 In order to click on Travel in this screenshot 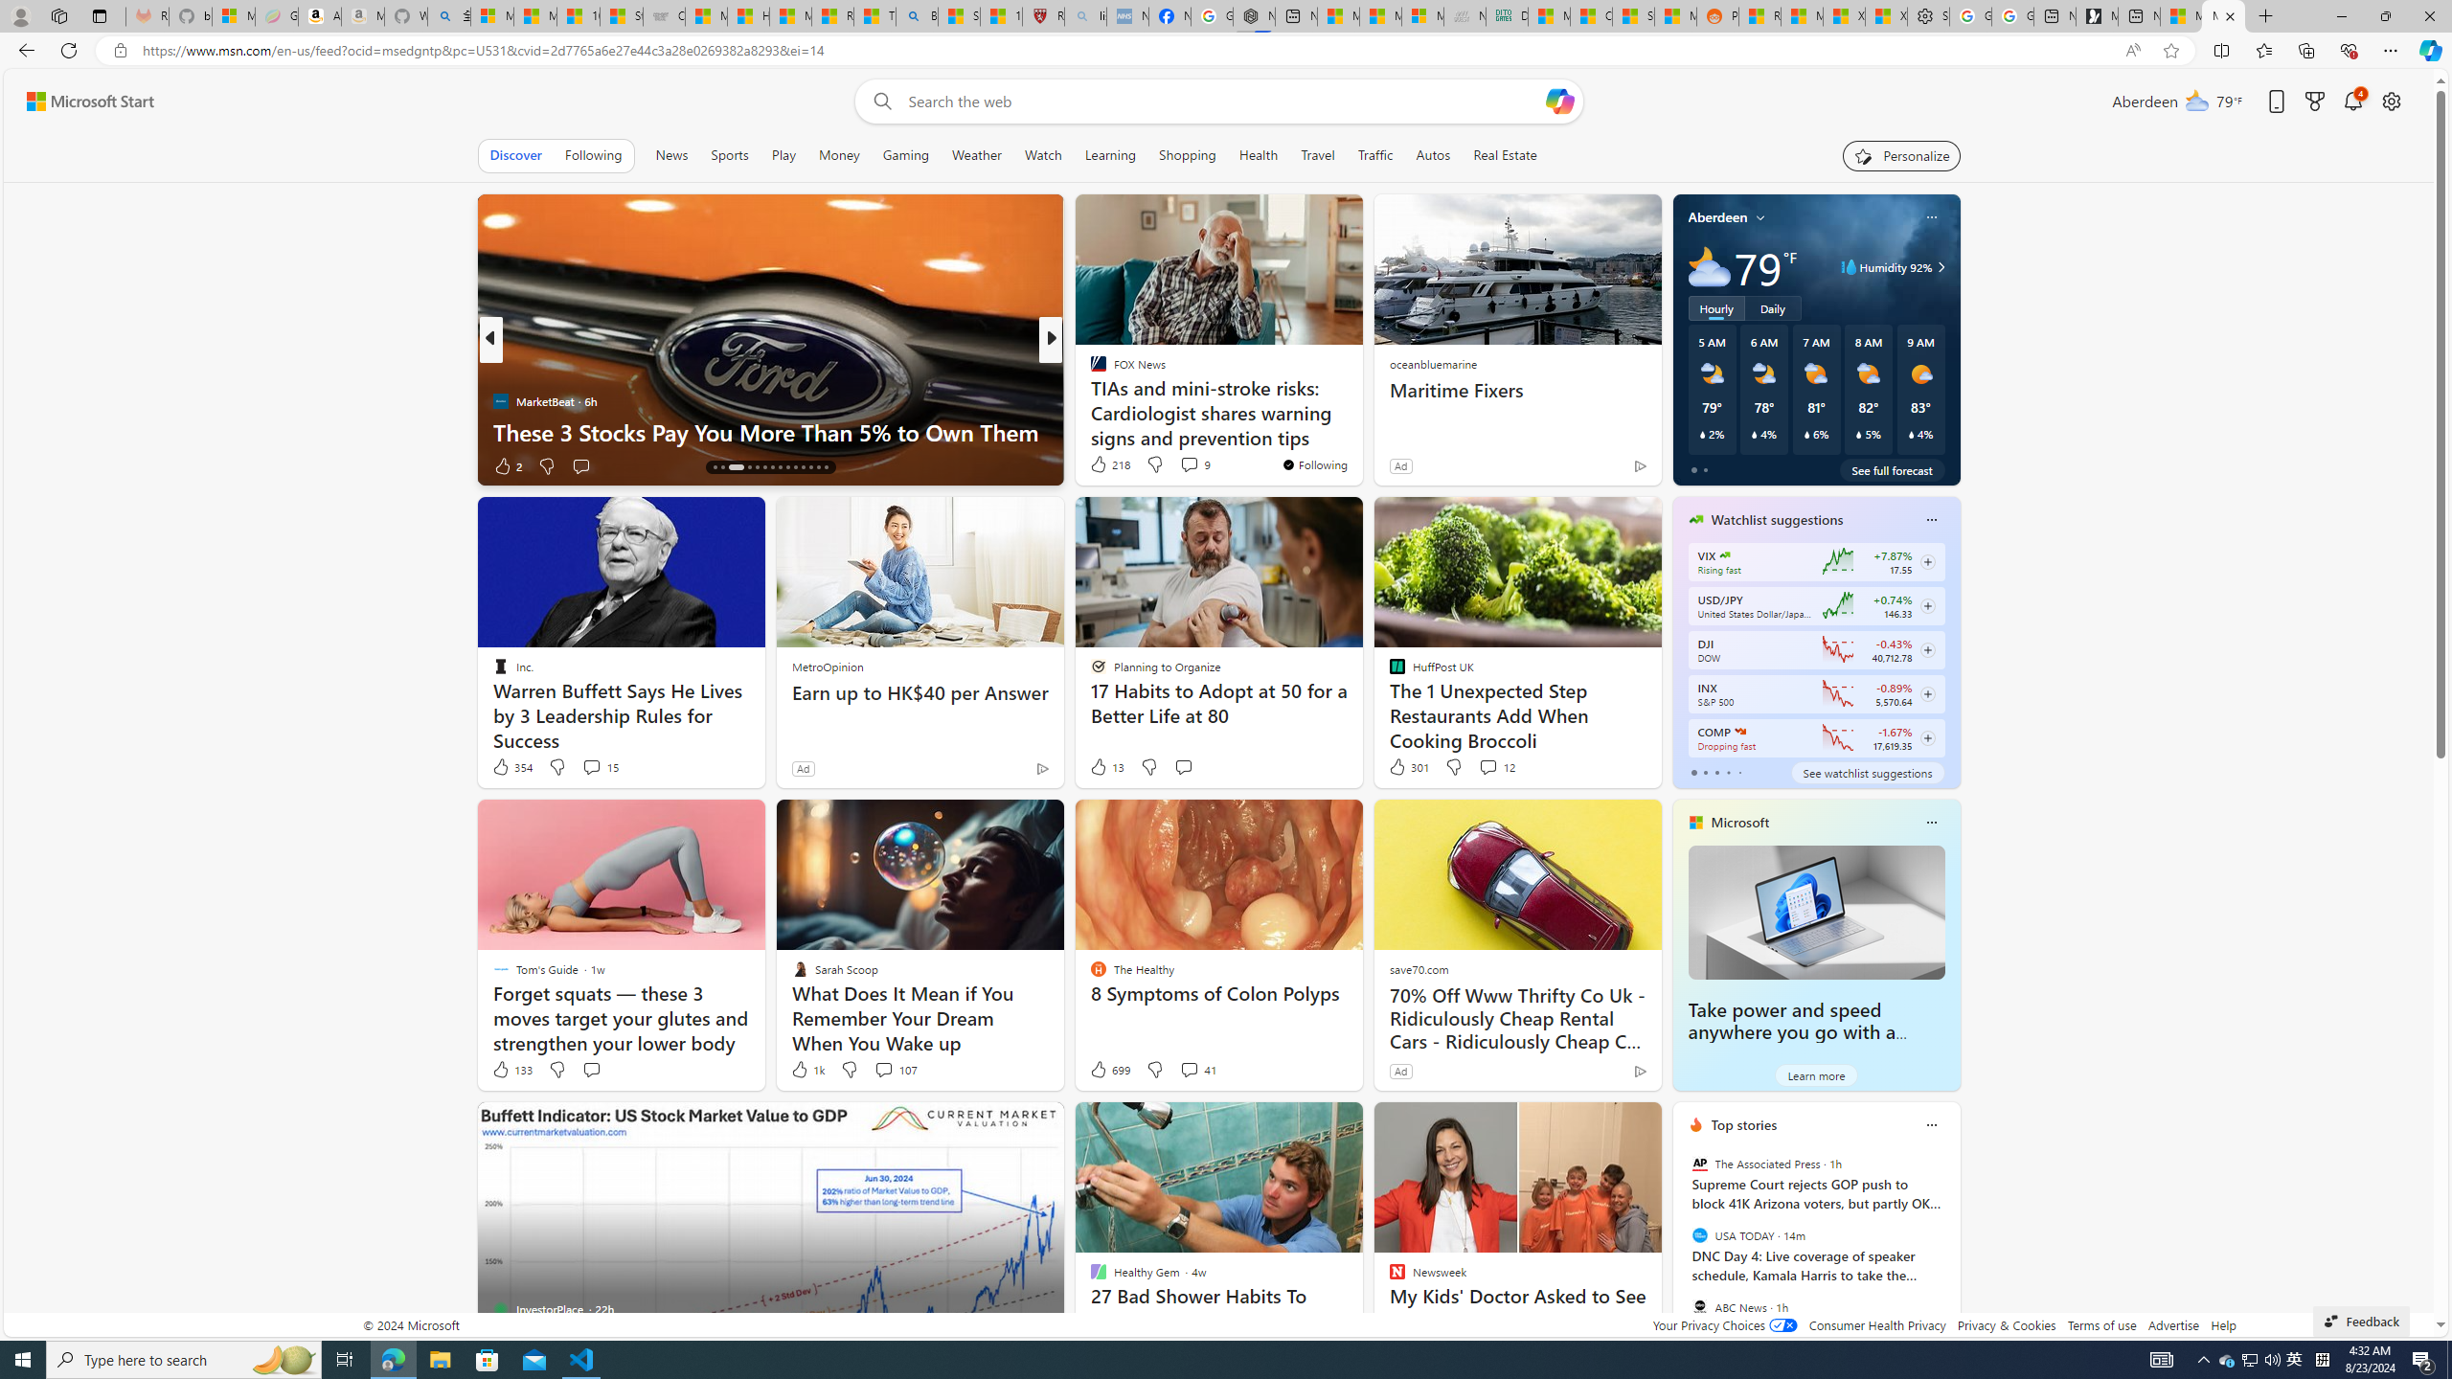, I will do `click(1318, 155)`.